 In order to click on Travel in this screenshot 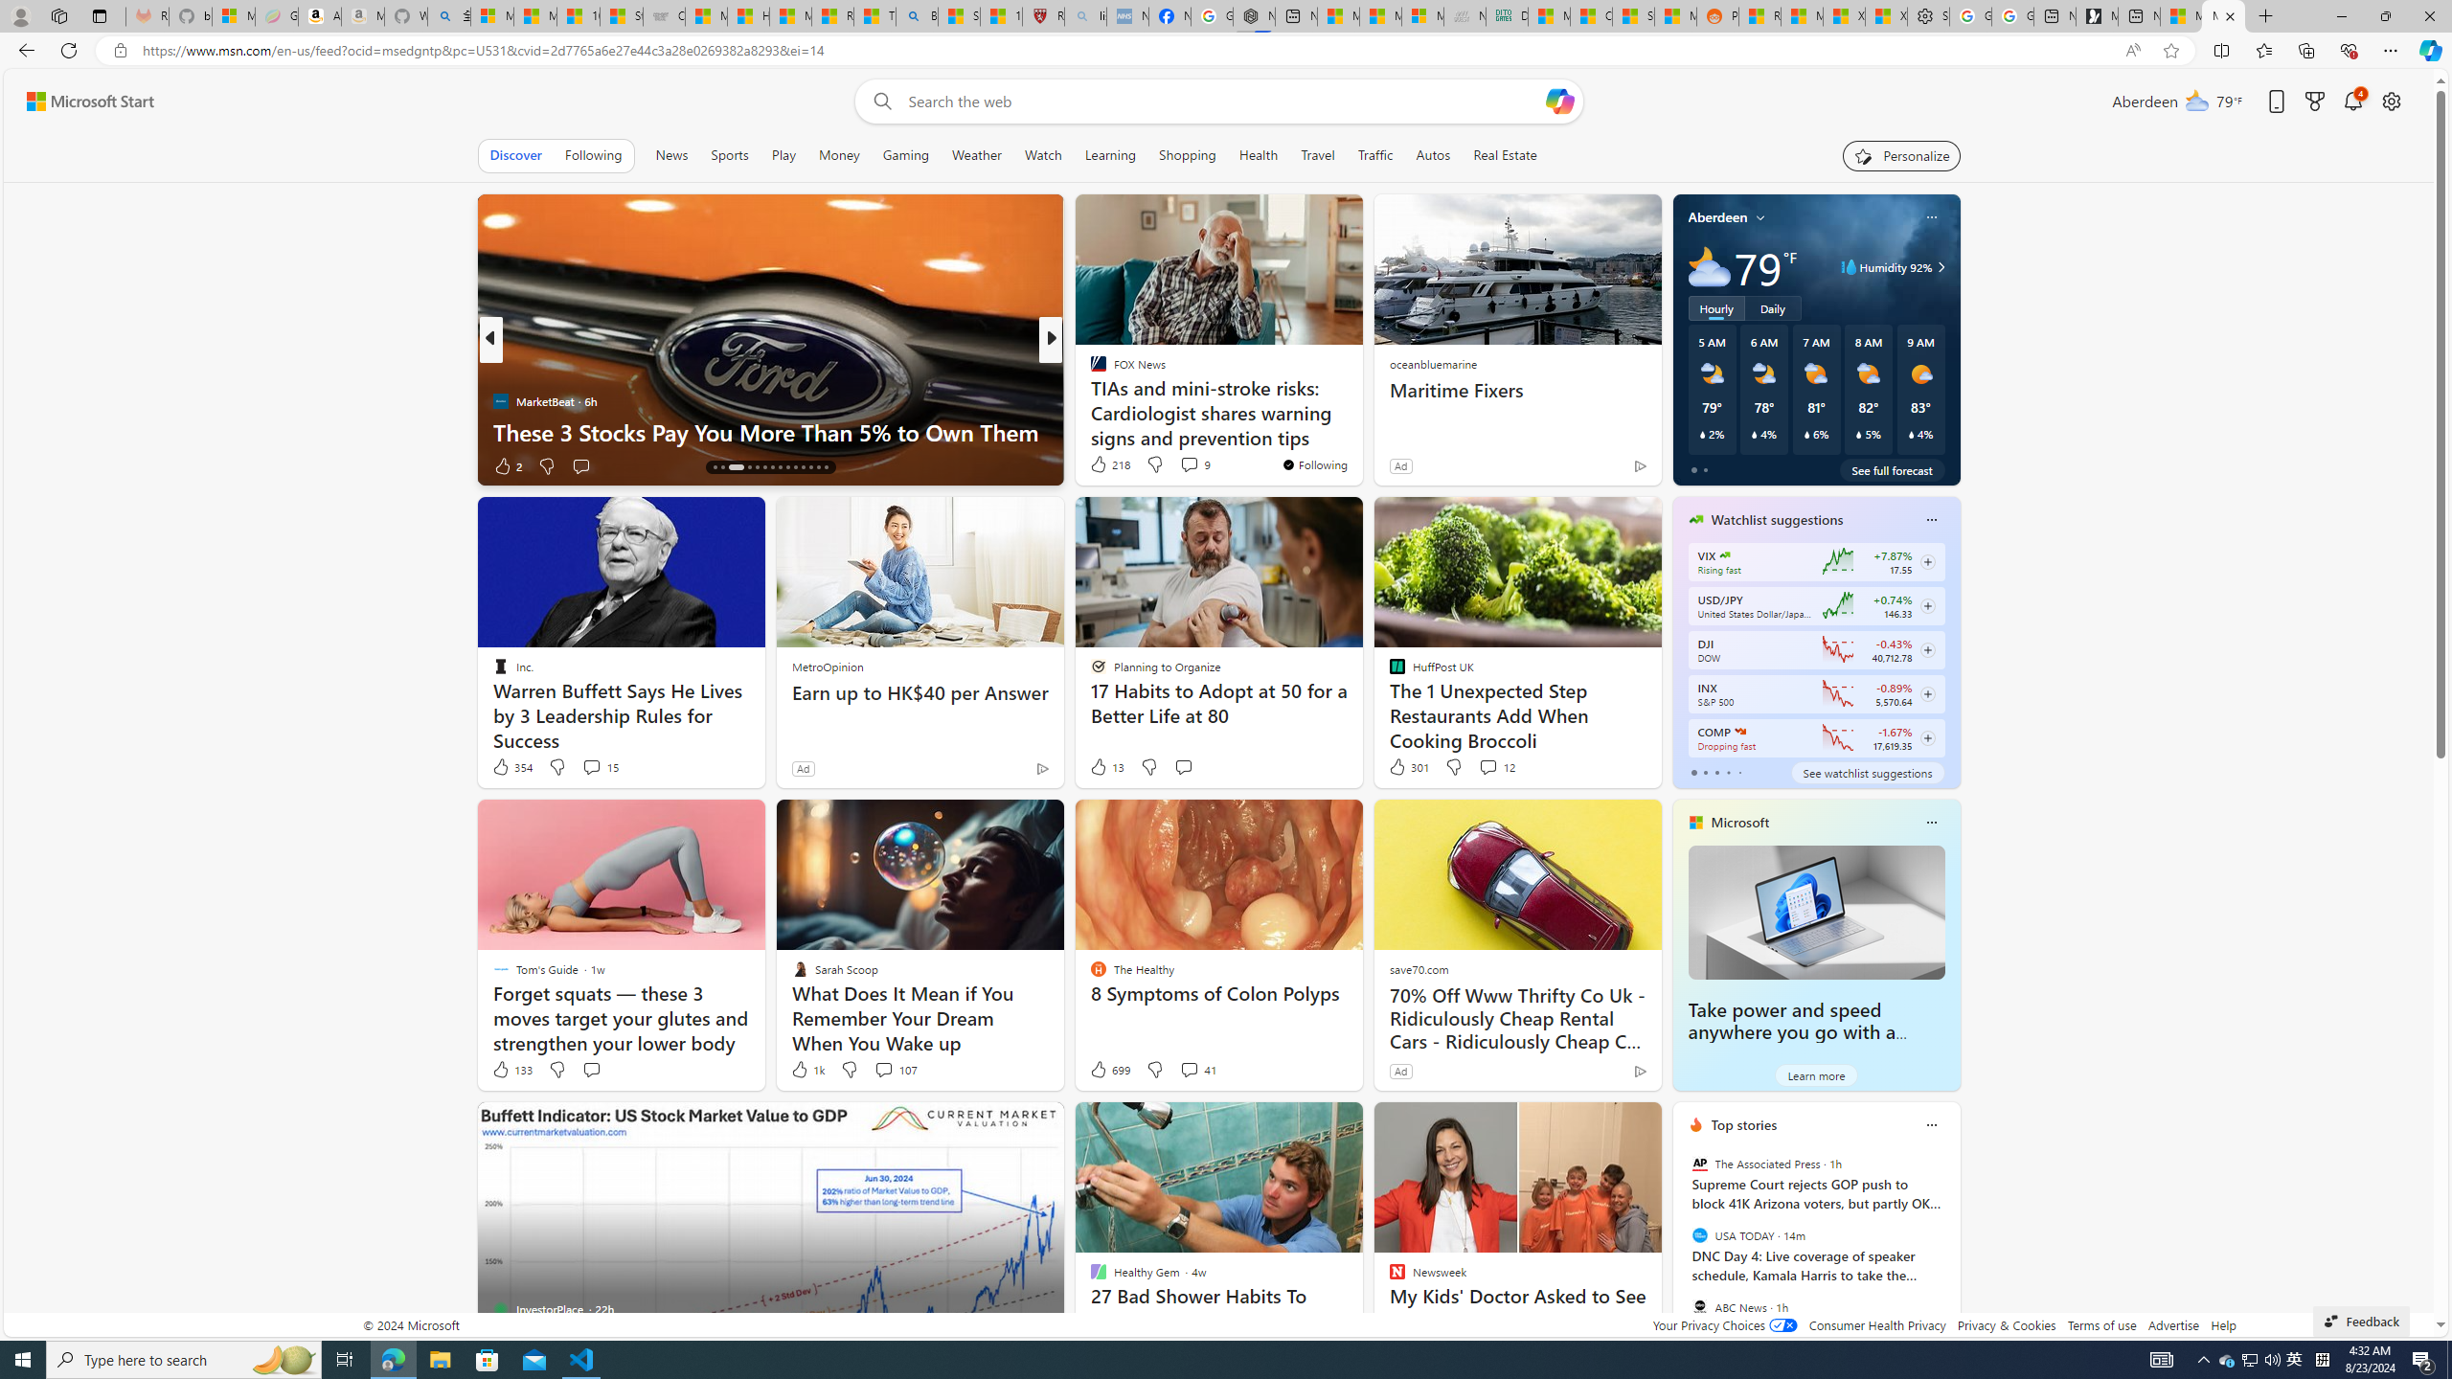, I will do `click(1318, 155)`.